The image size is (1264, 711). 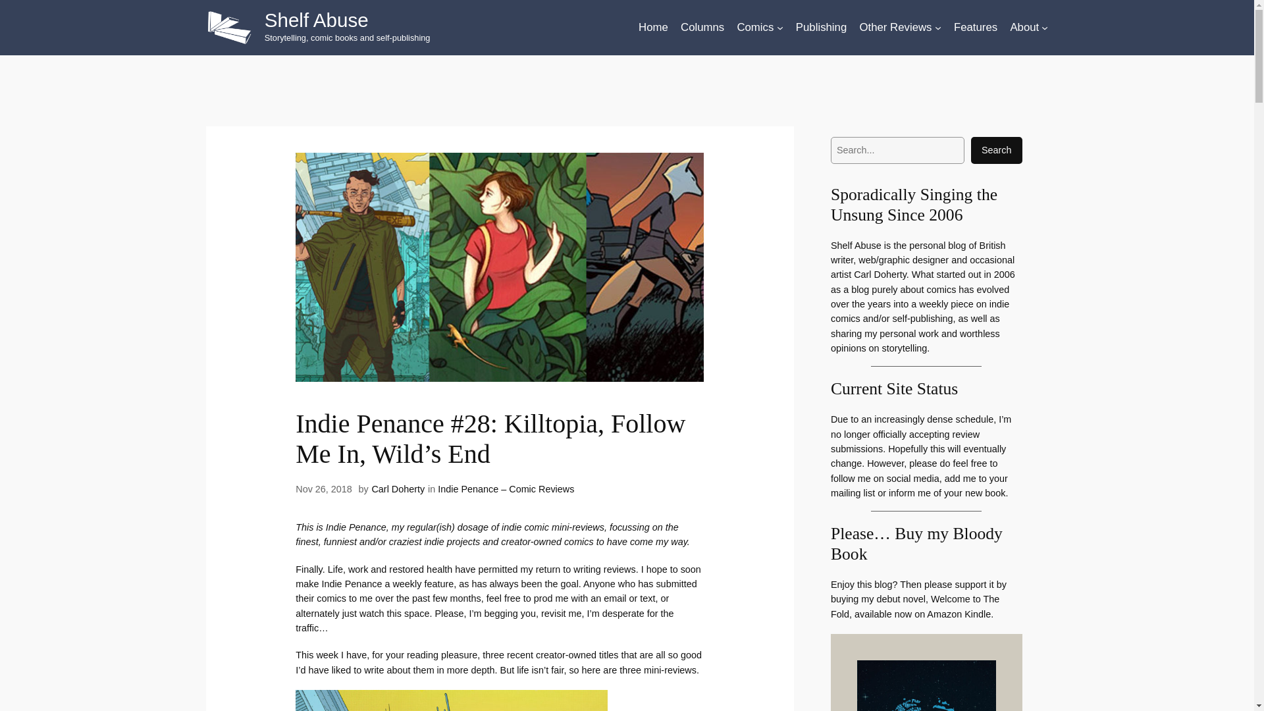 I want to click on Features, so click(x=976, y=28).